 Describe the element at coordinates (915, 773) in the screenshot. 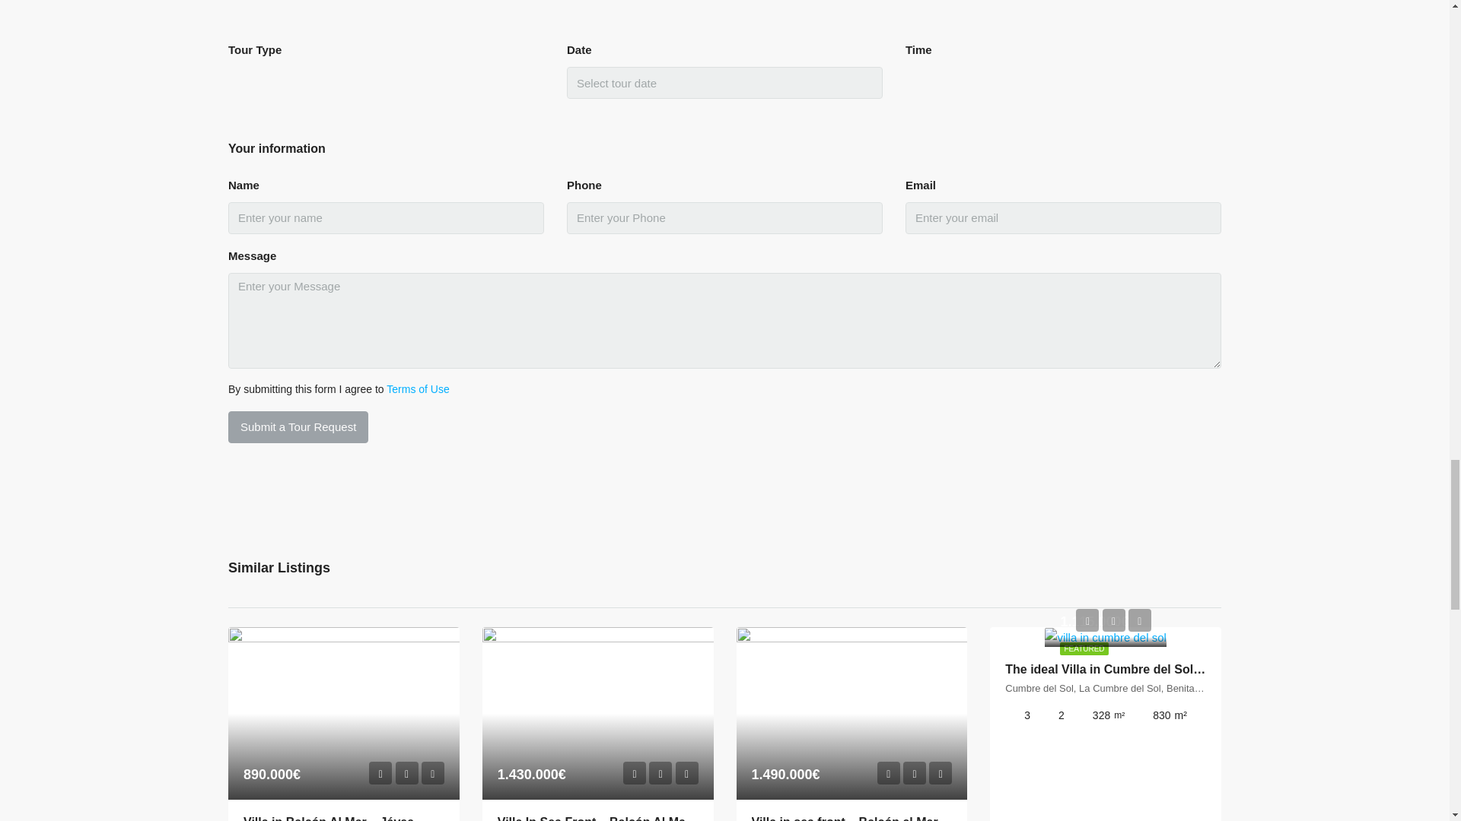

I see `Favourite` at that location.